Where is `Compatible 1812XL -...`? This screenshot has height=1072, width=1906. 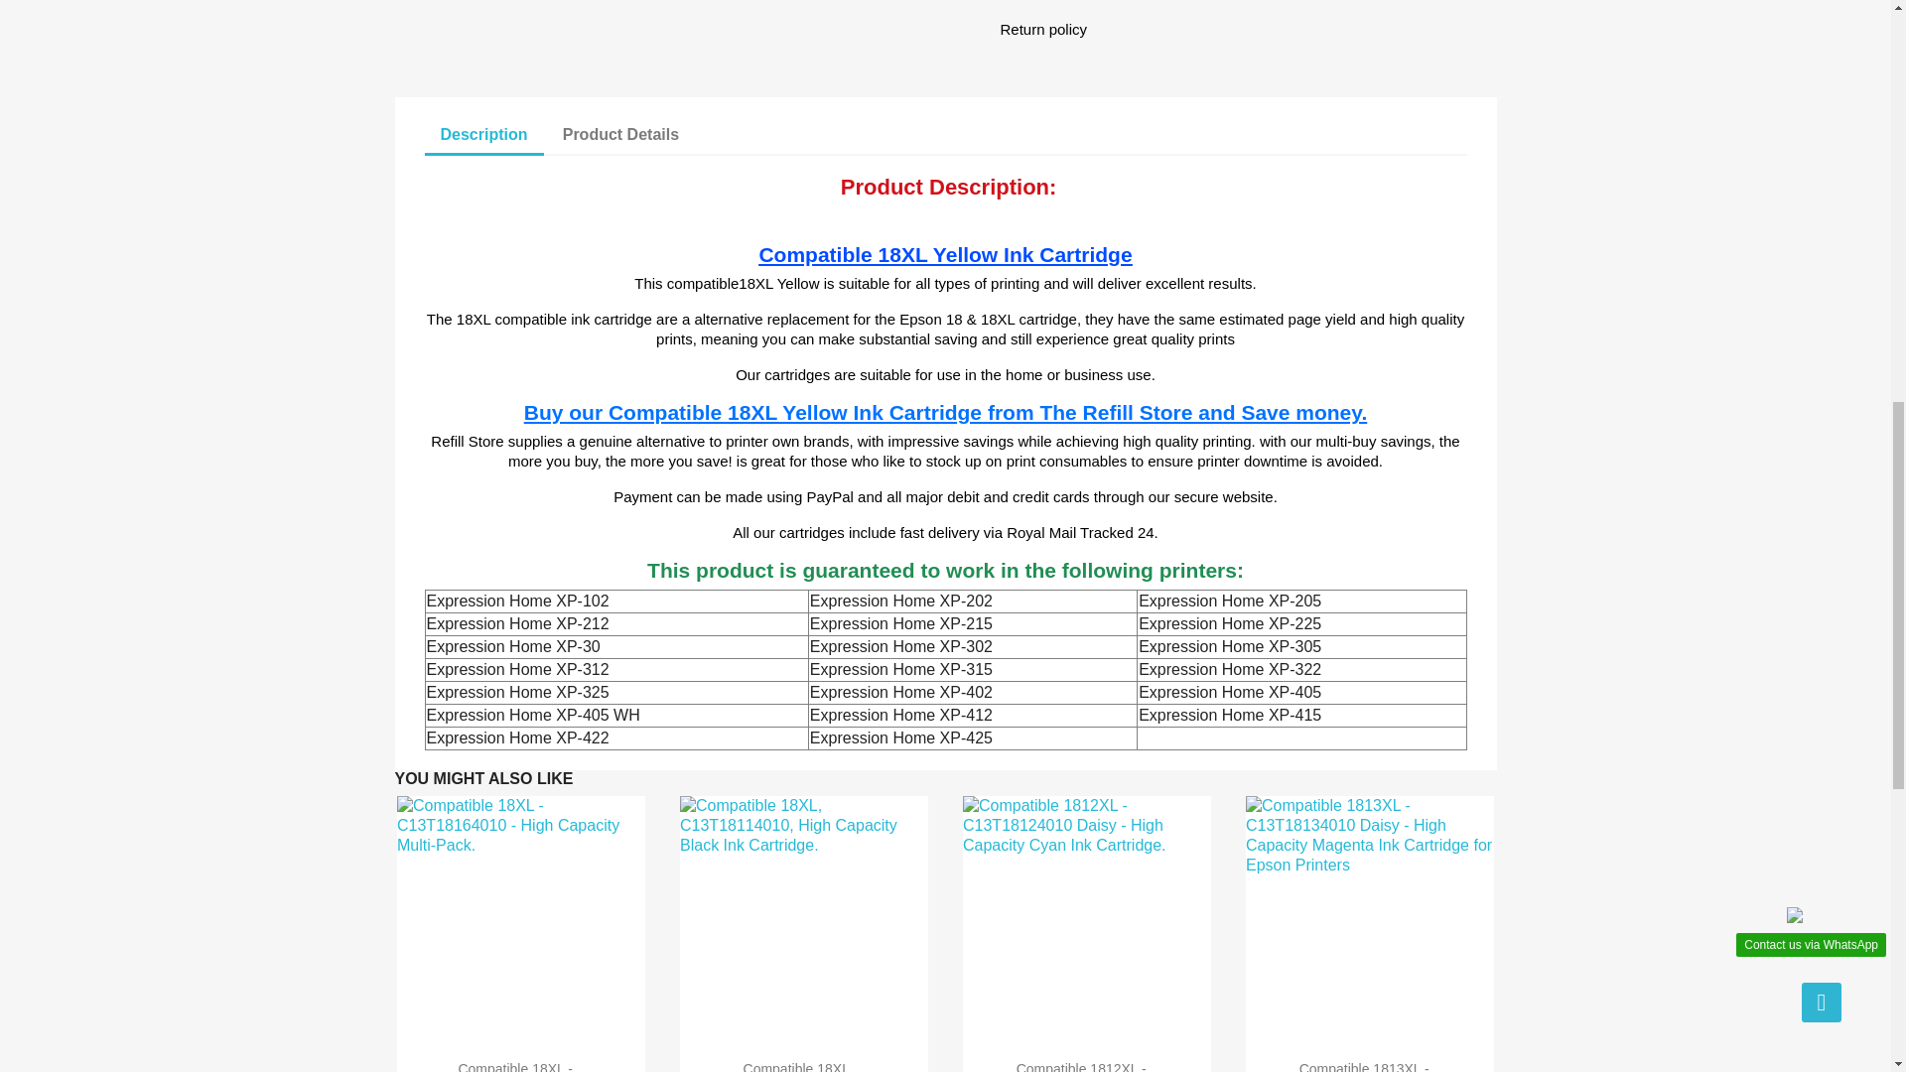 Compatible 1812XL -... is located at coordinates (1087, 1066).